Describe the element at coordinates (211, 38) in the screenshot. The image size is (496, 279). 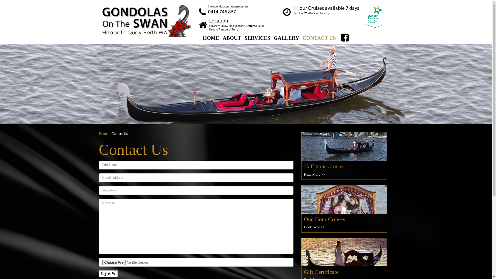
I see `HOME` at that location.